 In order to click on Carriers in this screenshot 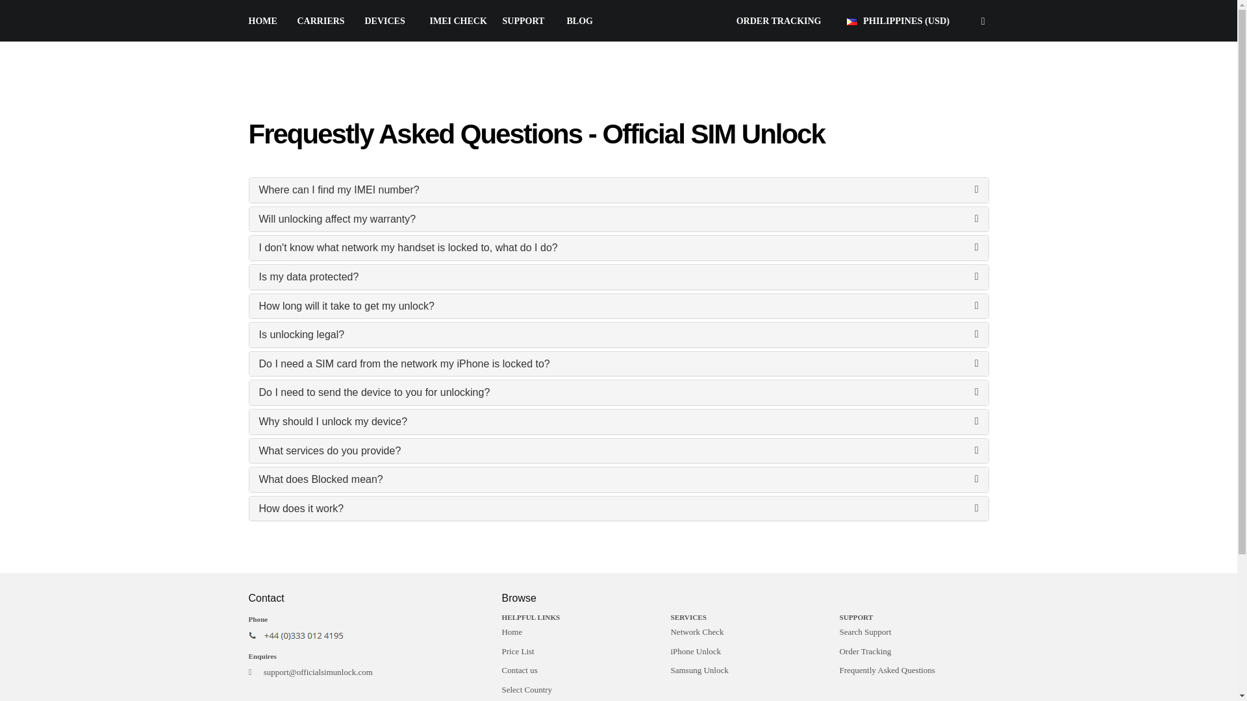, I will do `click(321, 21)`.